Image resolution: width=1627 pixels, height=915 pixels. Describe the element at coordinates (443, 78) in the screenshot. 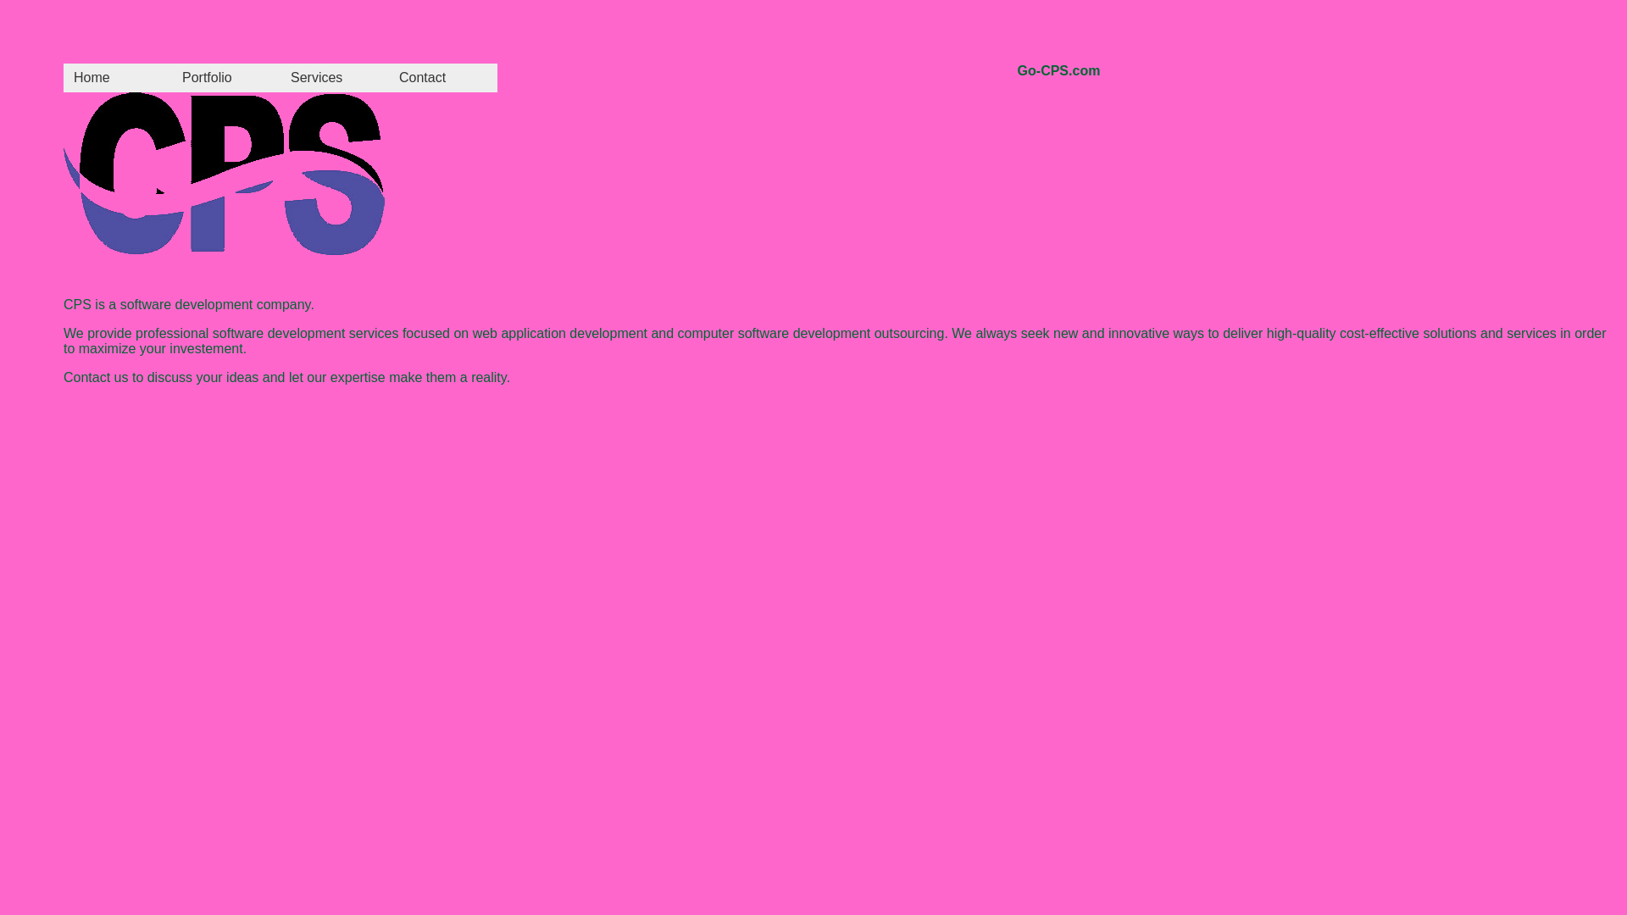

I see `Contact` at that location.